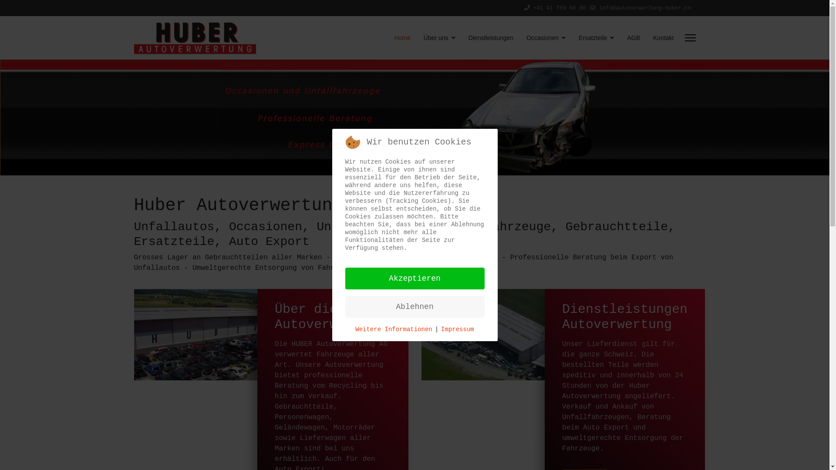 This screenshot has height=470, width=836. I want to click on Dienstleistungen, so click(491, 38).